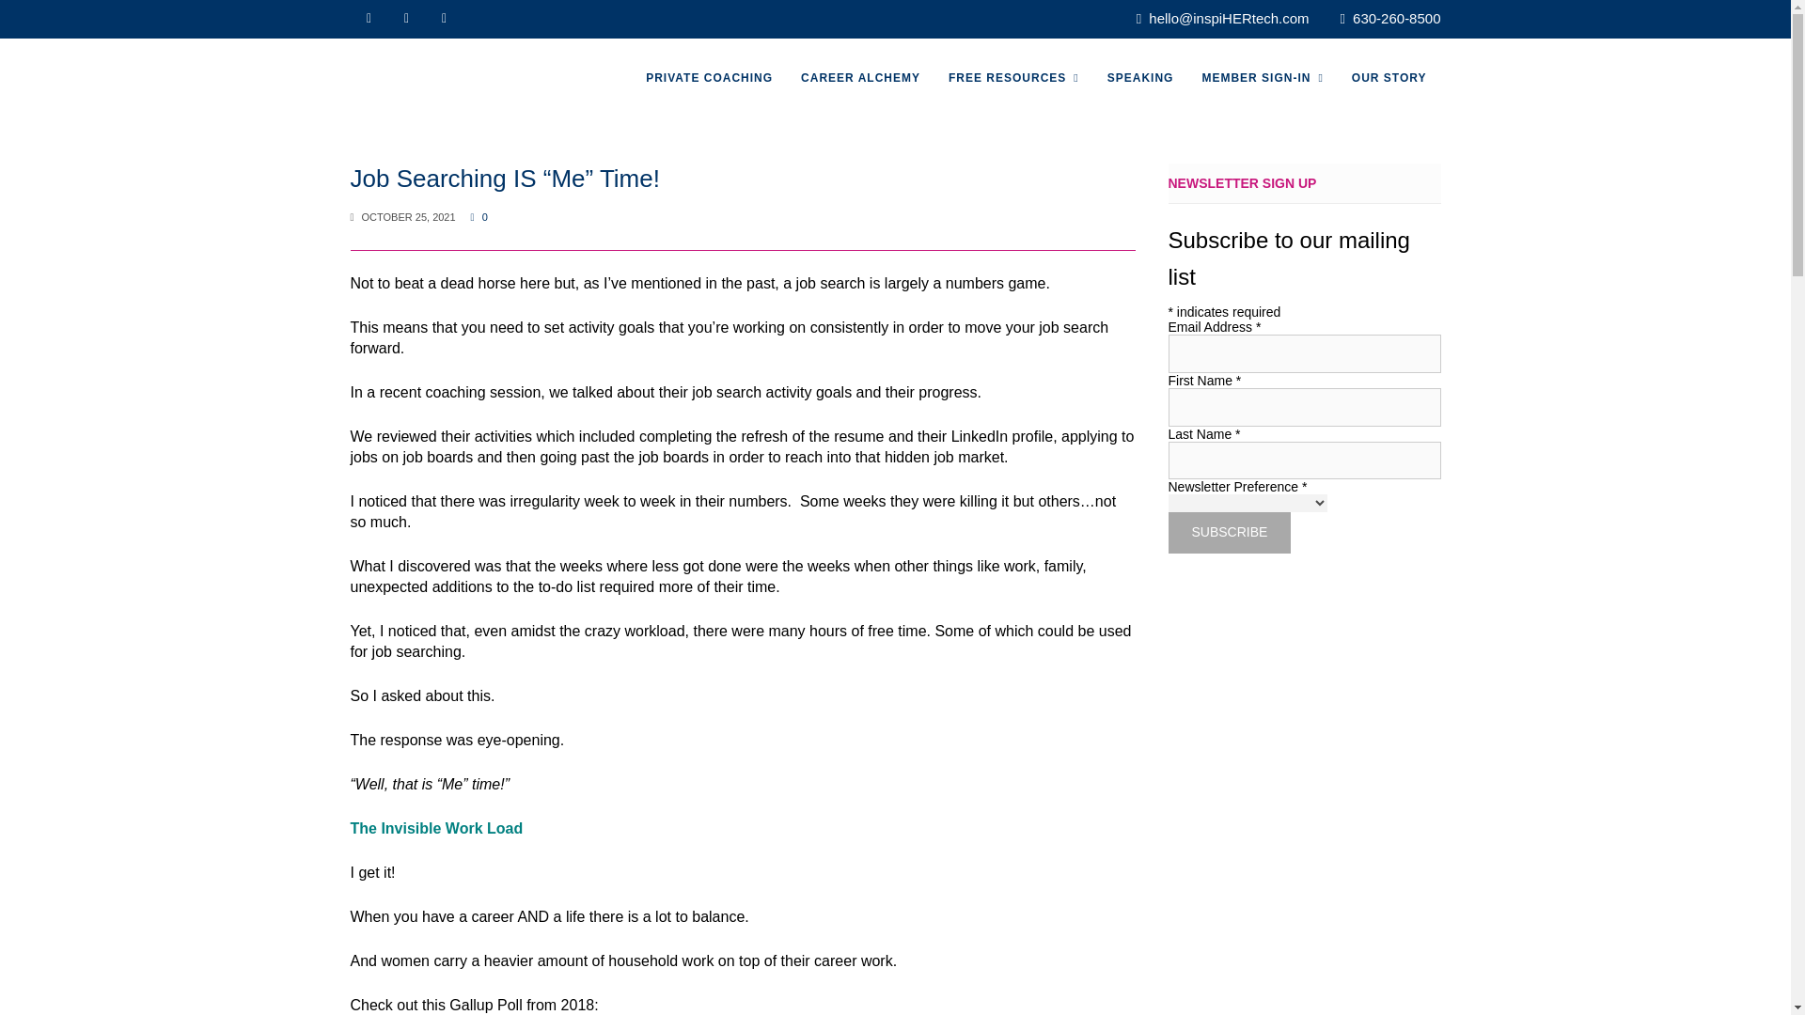 The width and height of the screenshot is (1805, 1015). What do you see at coordinates (709, 79) in the screenshot?
I see `PRIVATE COACHING` at bounding box center [709, 79].